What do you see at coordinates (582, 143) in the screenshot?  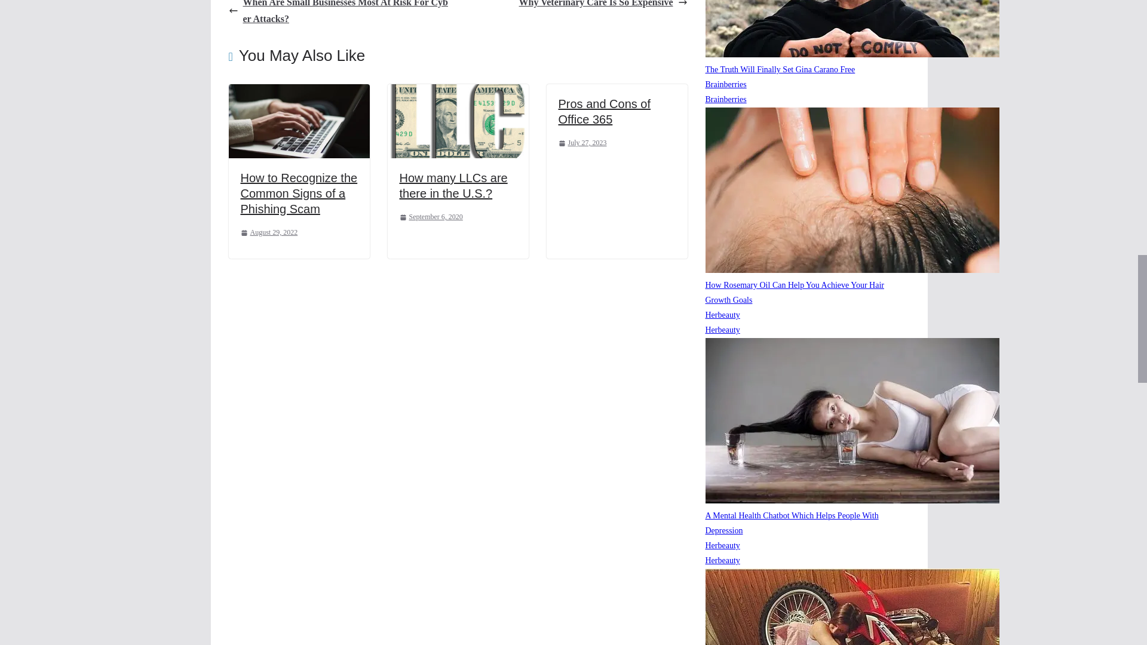 I see `July 27, 2023` at bounding box center [582, 143].